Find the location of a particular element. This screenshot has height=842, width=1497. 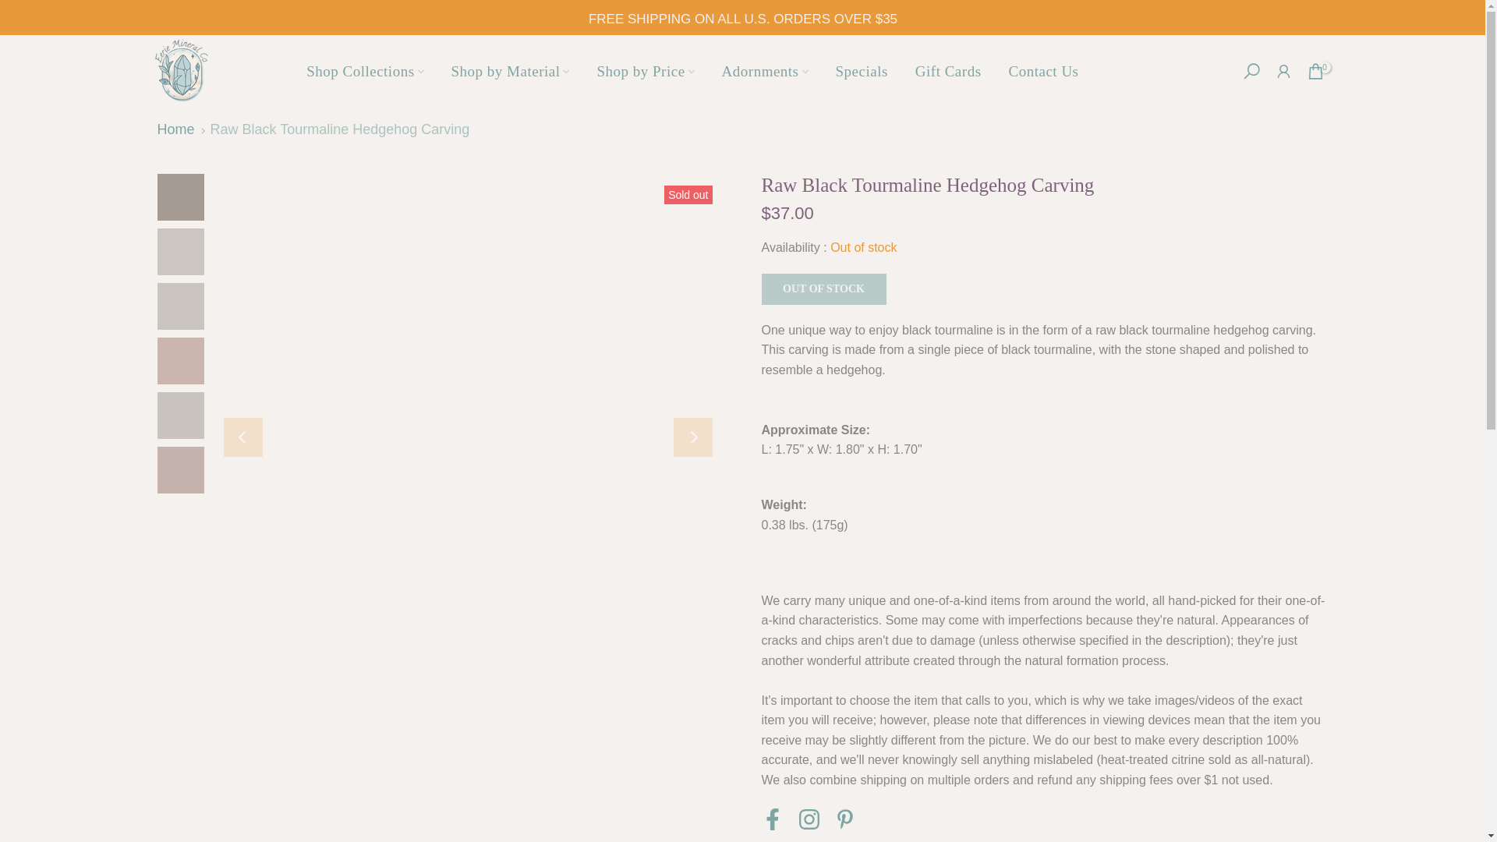

Shop by Material is located at coordinates (510, 70).